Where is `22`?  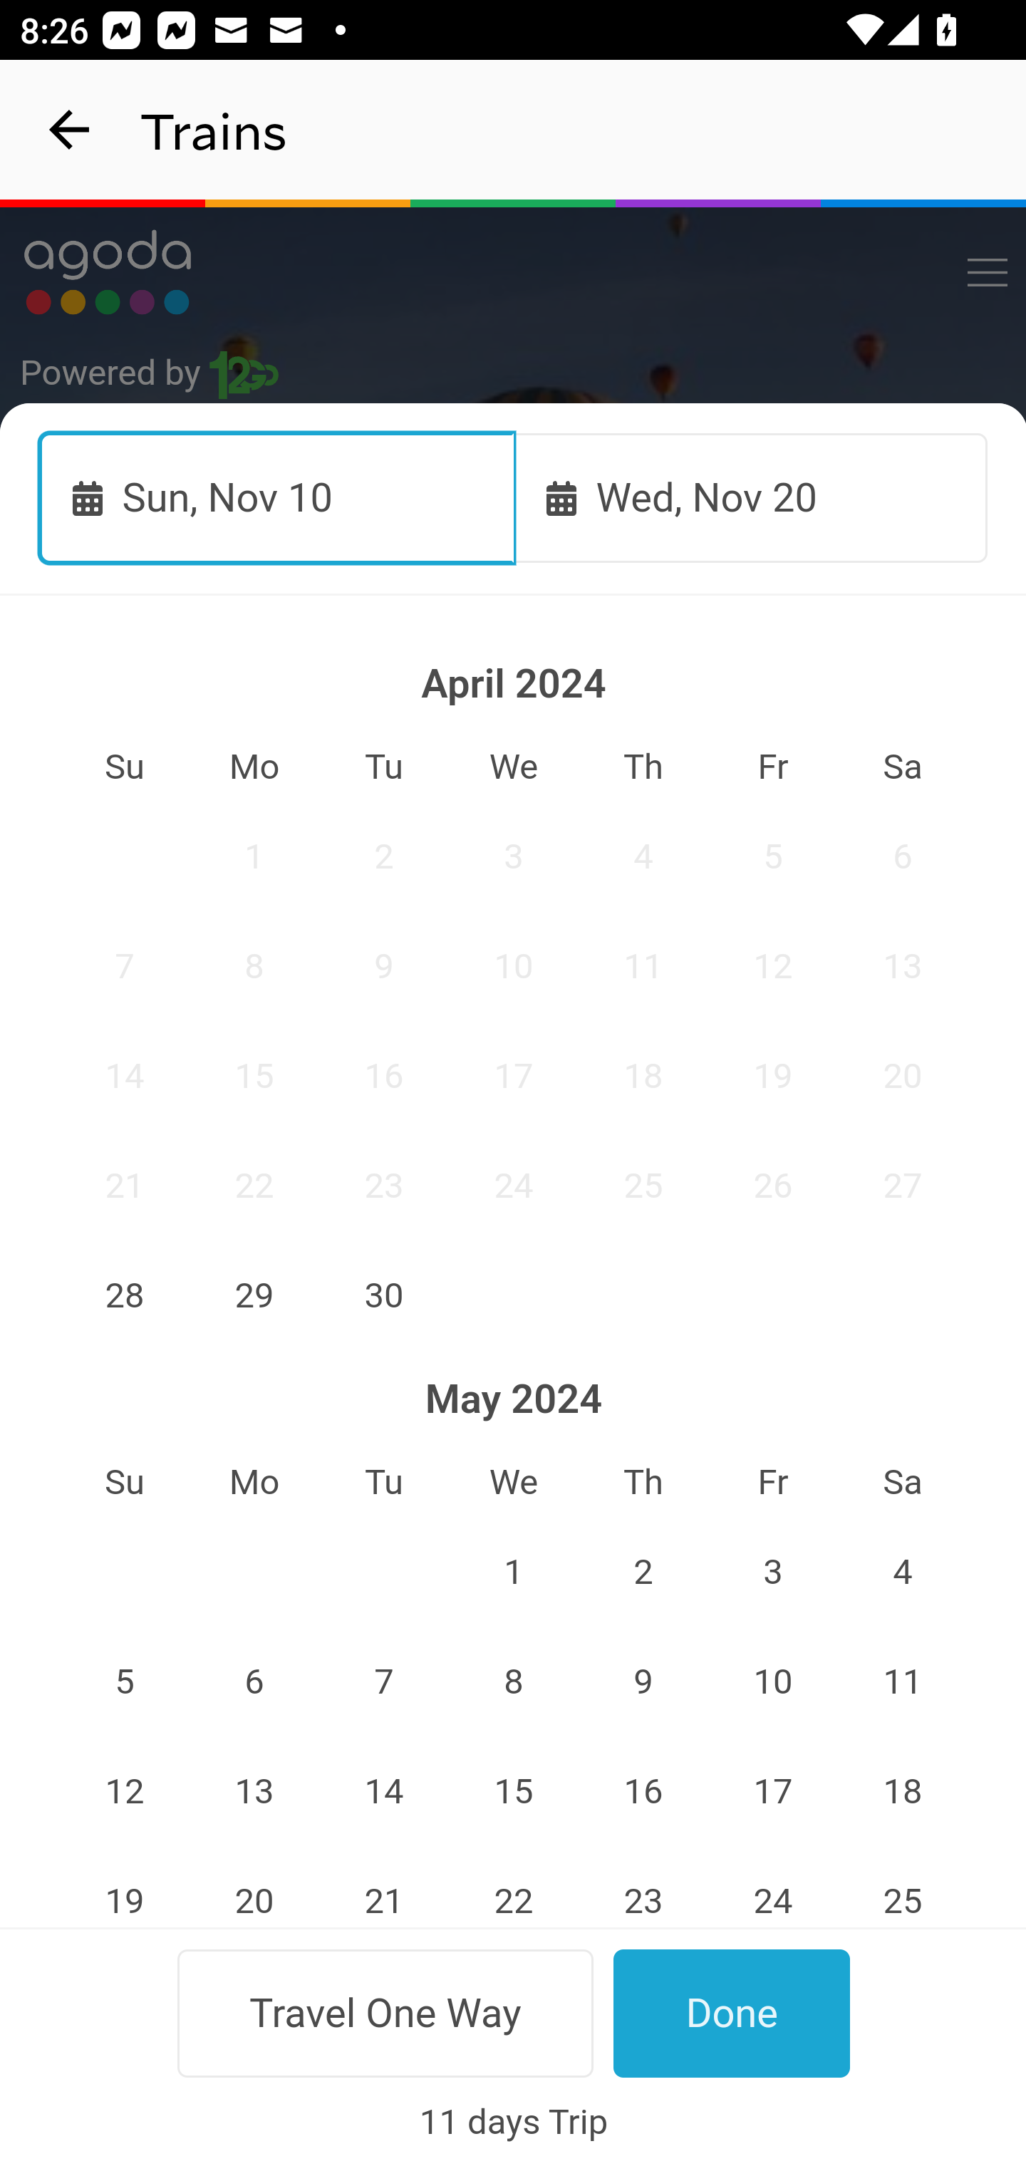 22 is located at coordinates (254, 1186).